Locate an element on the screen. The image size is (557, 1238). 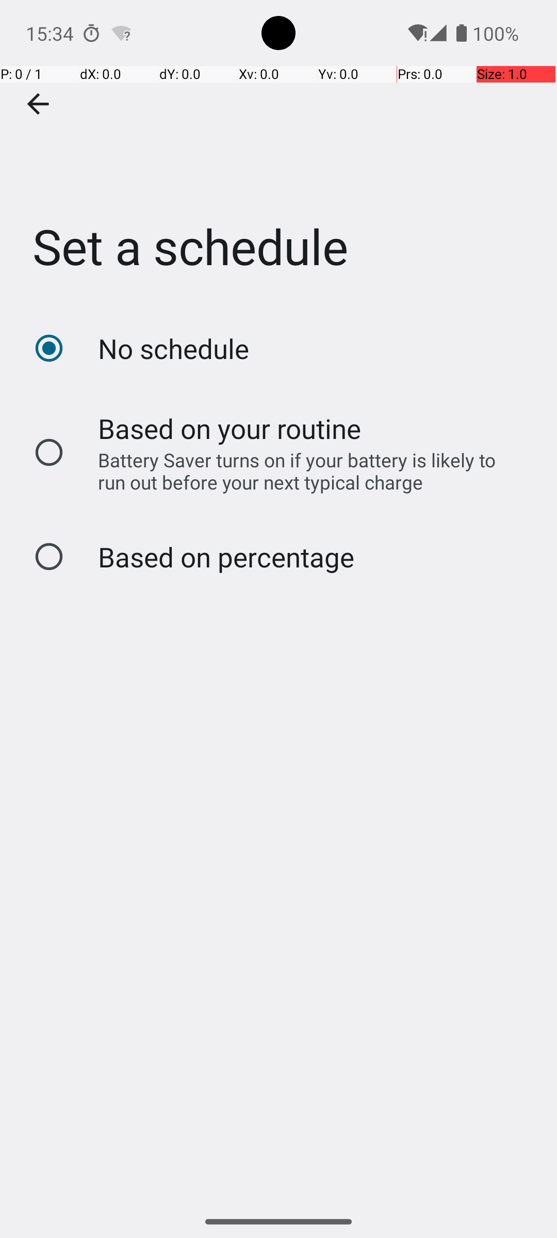
Set a schedule is located at coordinates (278, 154).